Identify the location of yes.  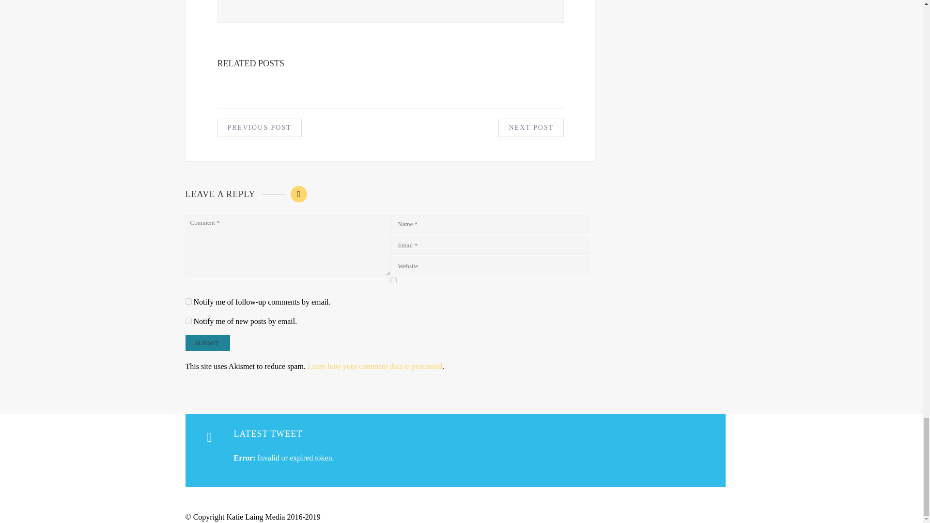
(393, 280).